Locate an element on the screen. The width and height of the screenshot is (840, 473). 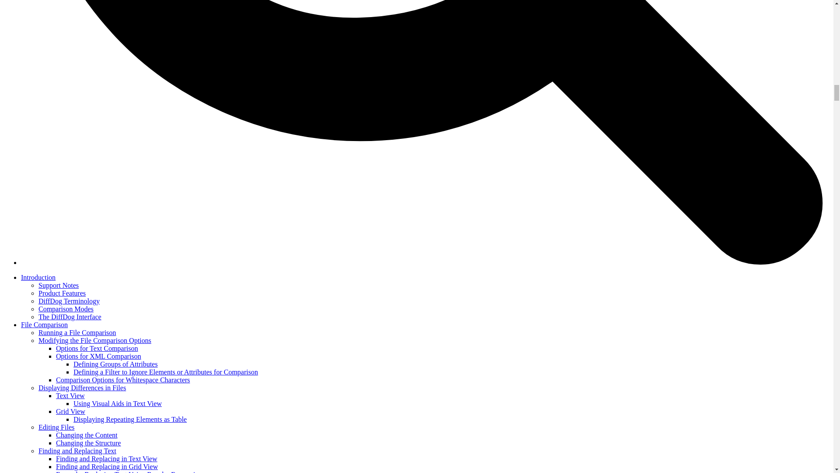
Grid View is located at coordinates (71, 411).